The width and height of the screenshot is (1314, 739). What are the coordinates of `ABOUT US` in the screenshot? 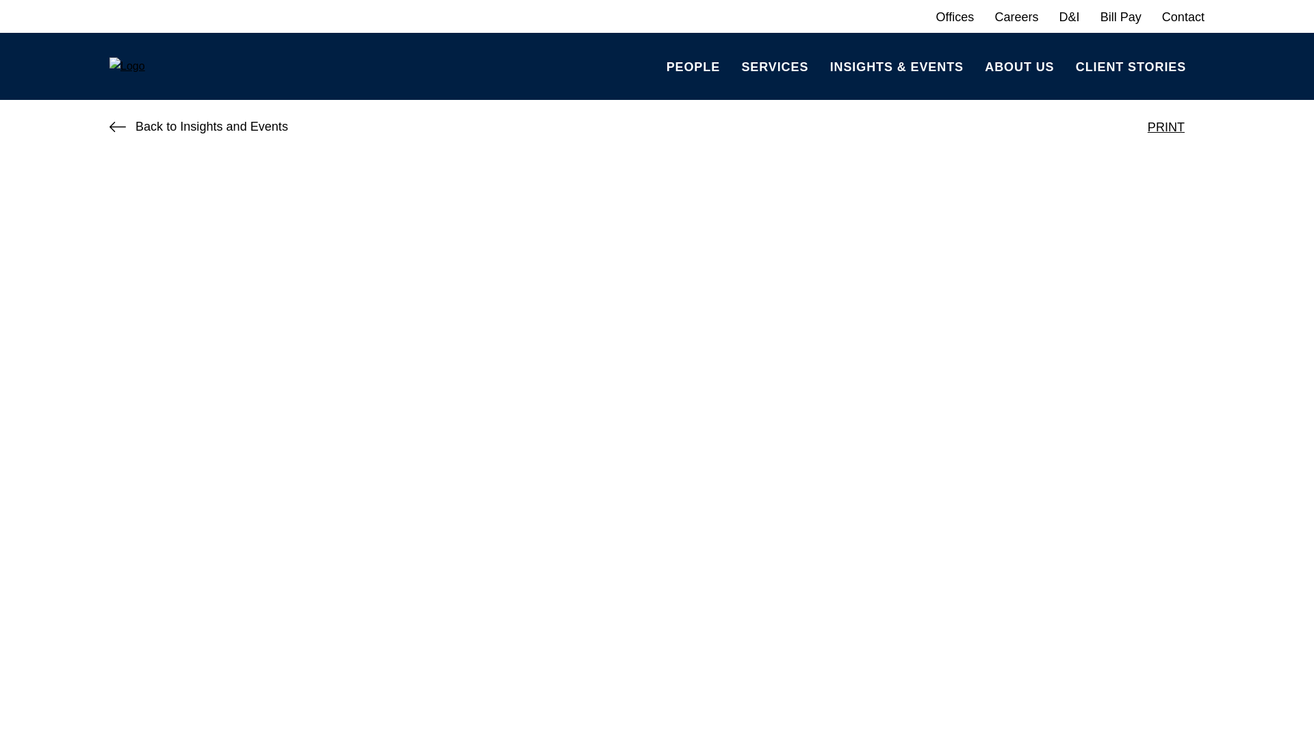 It's located at (1018, 66).